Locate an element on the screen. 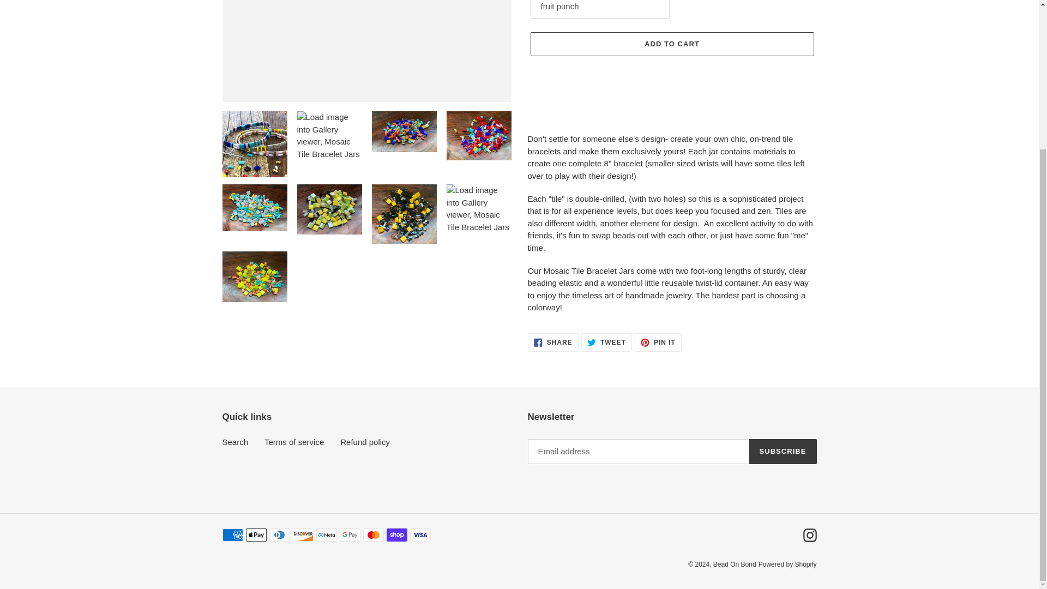 The width and height of the screenshot is (1047, 589). SUBSCRIBE is located at coordinates (365, 442).